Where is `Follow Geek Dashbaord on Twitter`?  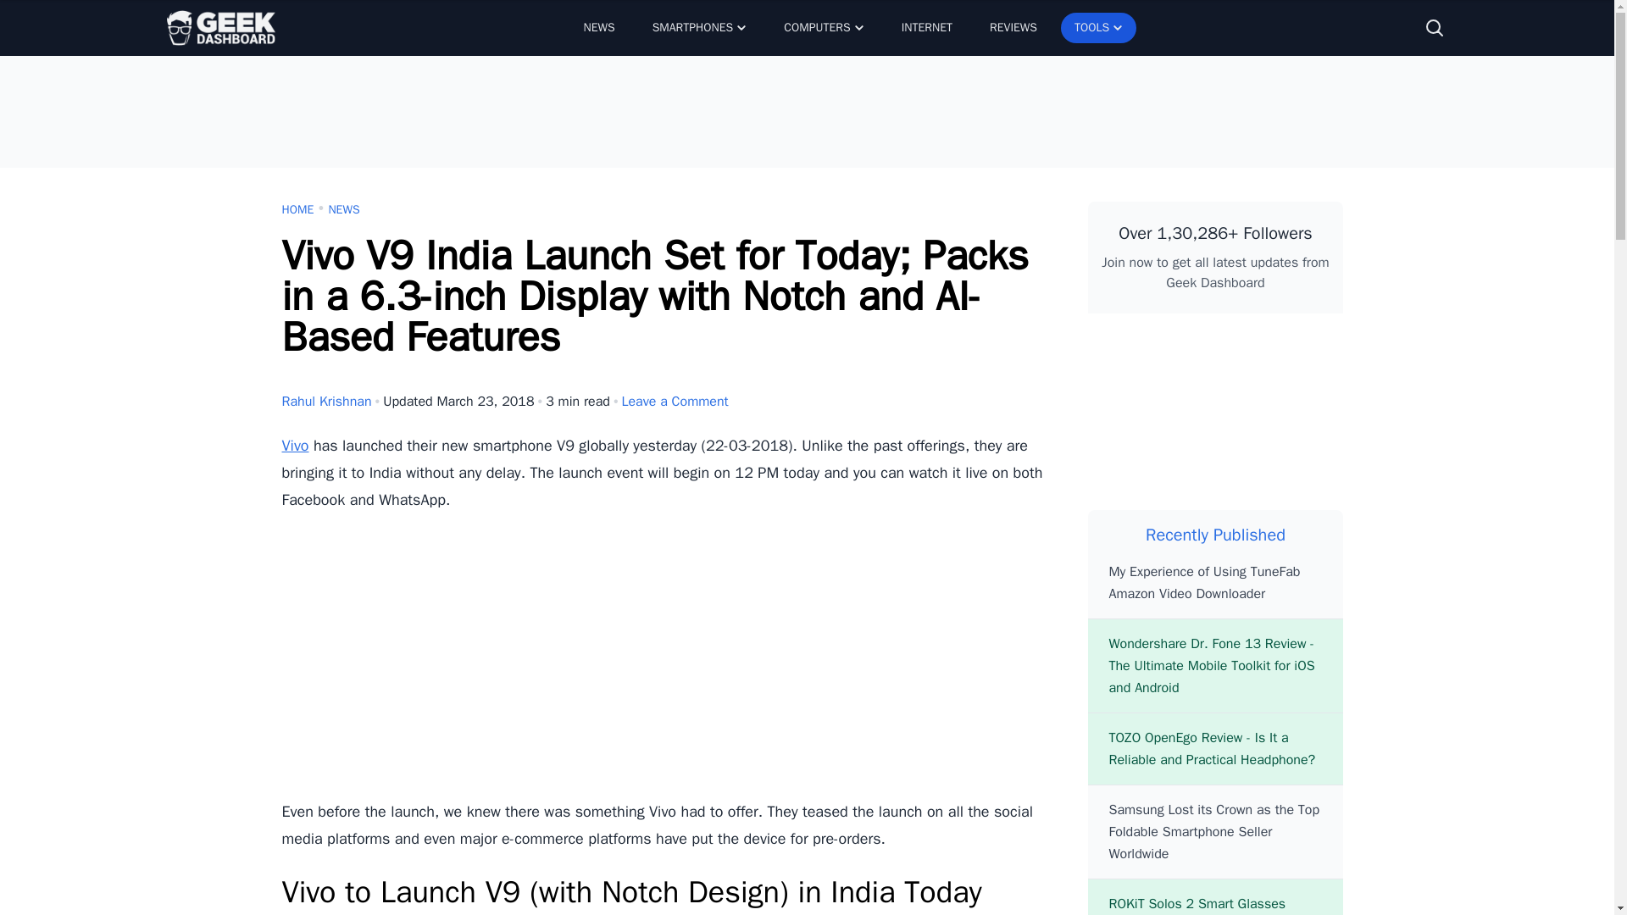 Follow Geek Dashbaord on Twitter is located at coordinates (1215, 349).